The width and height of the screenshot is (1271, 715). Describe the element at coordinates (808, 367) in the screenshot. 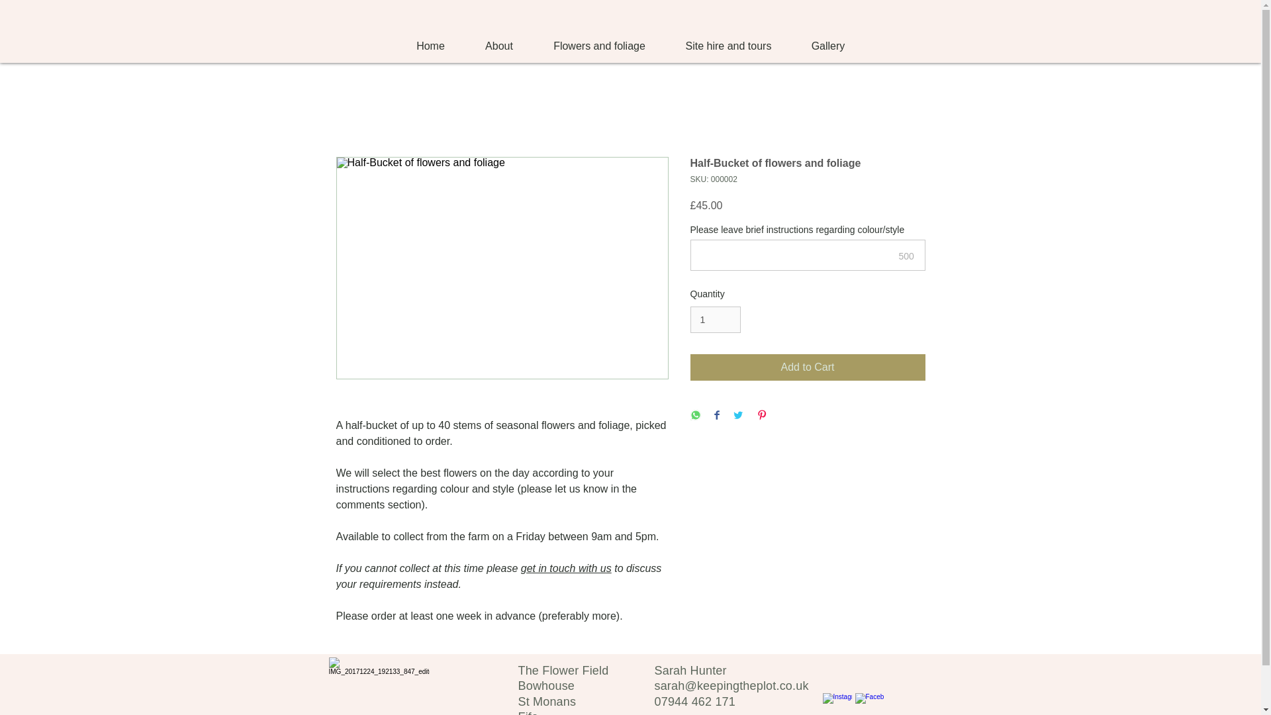

I see `Add to Cart` at that location.